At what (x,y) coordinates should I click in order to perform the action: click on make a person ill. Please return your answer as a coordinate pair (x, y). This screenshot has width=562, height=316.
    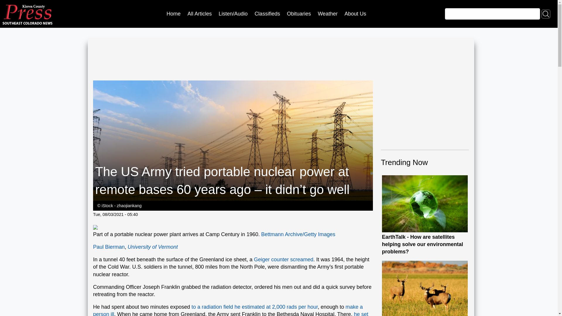
    Looking at the image, I should click on (228, 310).